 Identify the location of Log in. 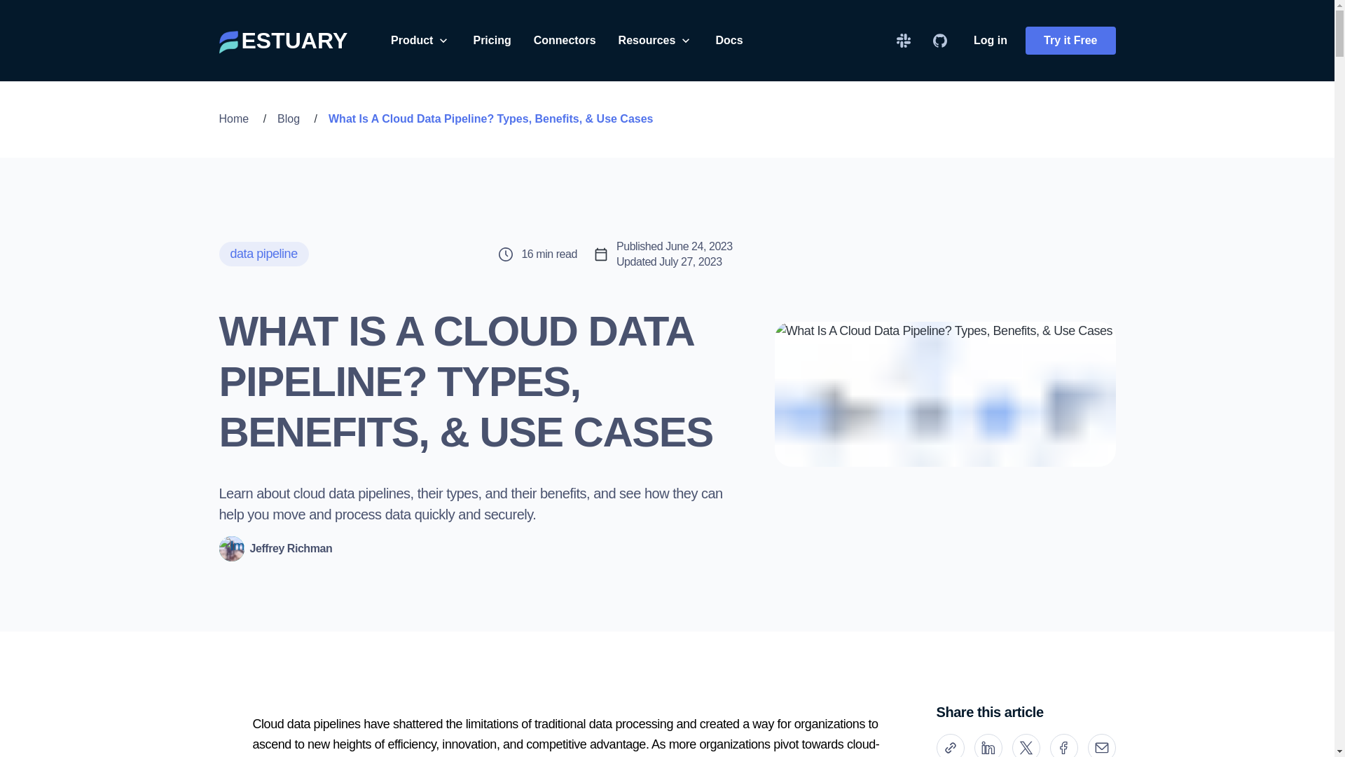
(991, 40).